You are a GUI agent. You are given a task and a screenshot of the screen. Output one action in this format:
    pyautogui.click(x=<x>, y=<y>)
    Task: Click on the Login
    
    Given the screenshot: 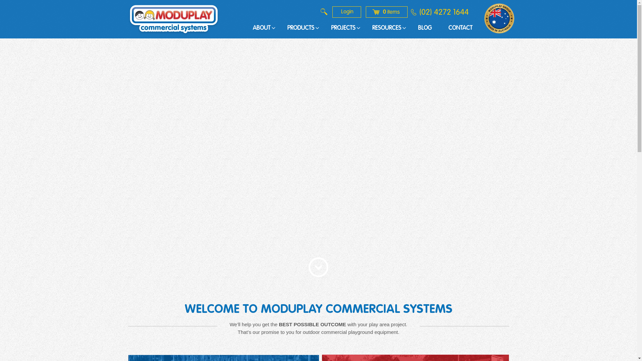 What is the action you would take?
    pyautogui.click(x=346, y=12)
    